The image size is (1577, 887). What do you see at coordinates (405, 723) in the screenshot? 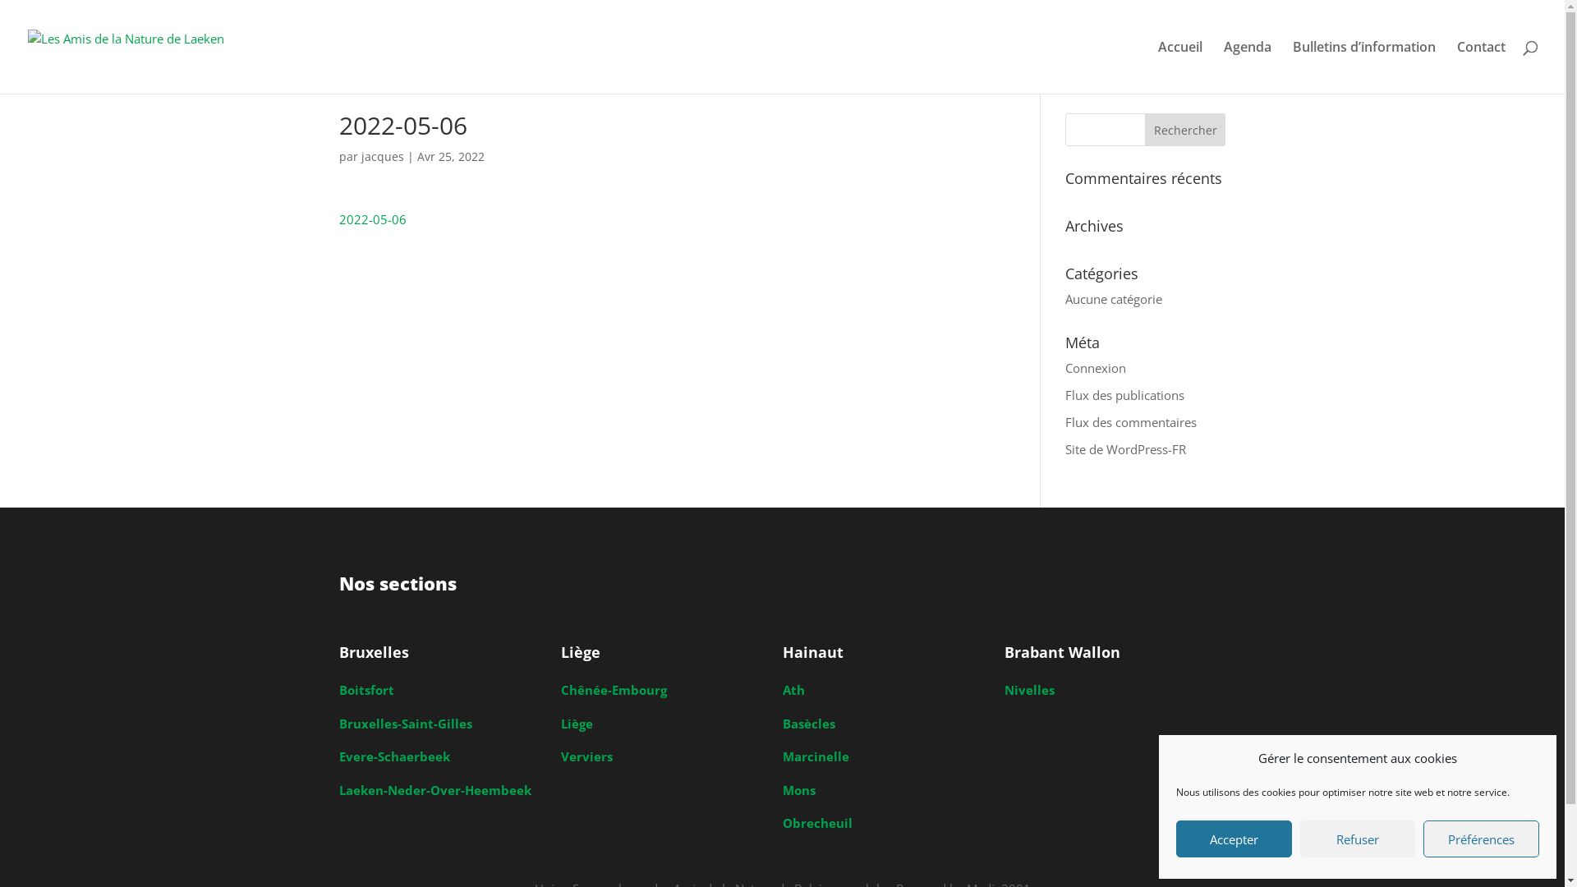
I see `Bruxelles-Saint-Gilles` at bounding box center [405, 723].